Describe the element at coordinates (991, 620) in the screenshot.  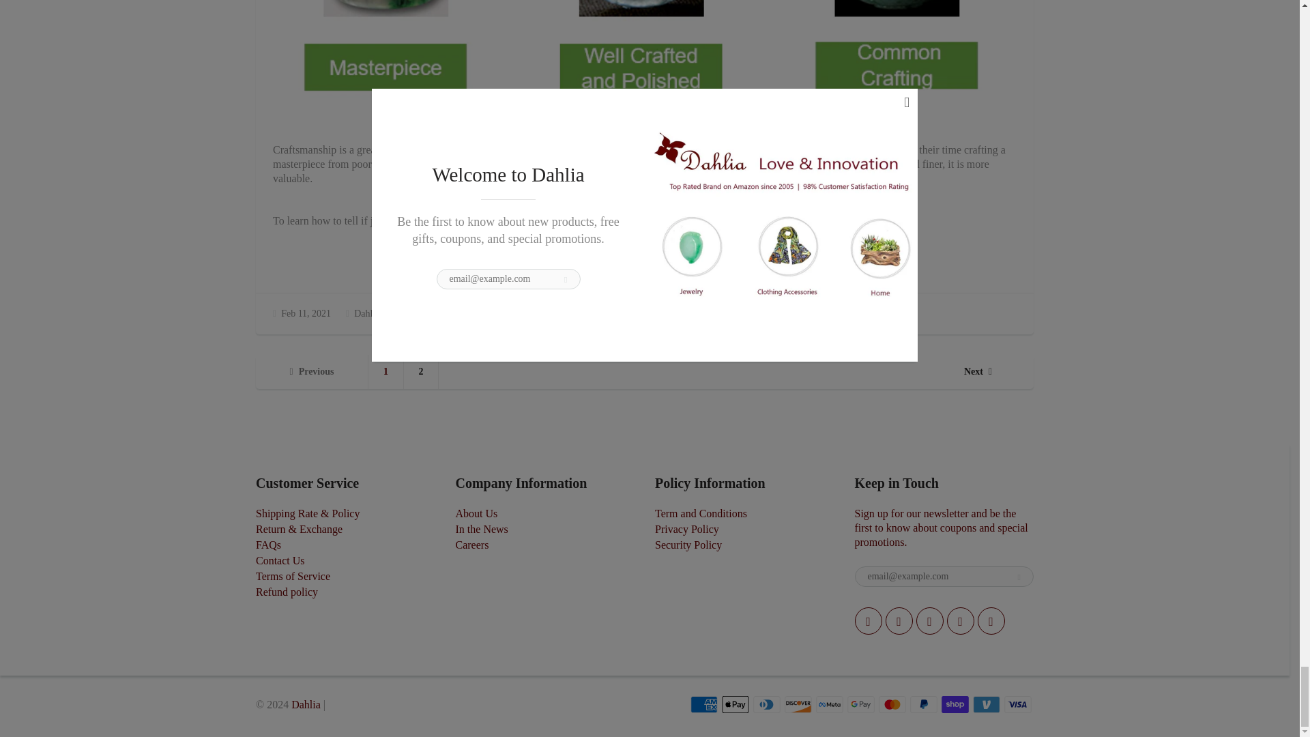
I see `YouTube` at that location.